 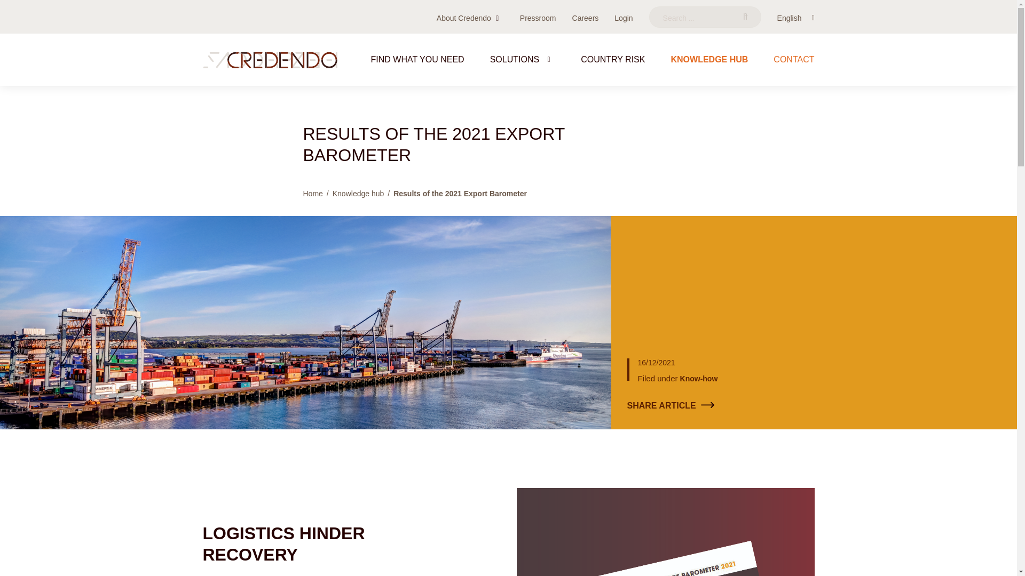 What do you see at coordinates (538, 18) in the screenshot?
I see `Pressroom` at bounding box center [538, 18].